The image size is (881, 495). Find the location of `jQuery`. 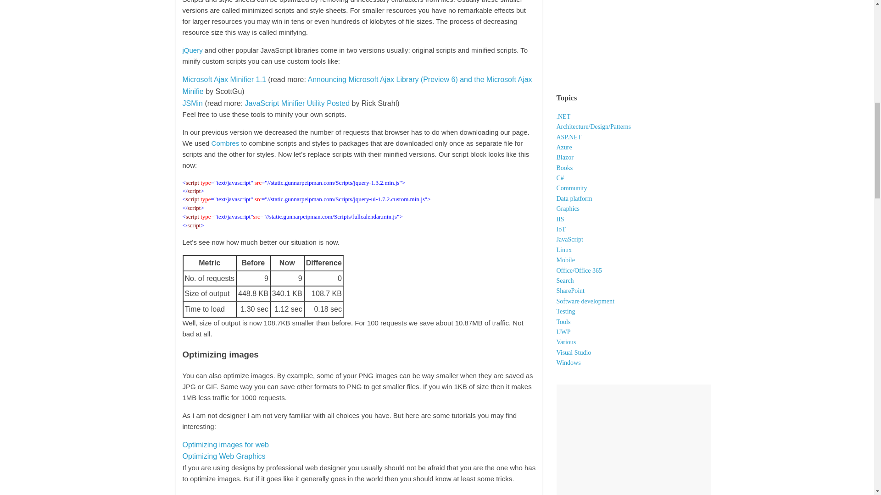

jQuery is located at coordinates (192, 50).